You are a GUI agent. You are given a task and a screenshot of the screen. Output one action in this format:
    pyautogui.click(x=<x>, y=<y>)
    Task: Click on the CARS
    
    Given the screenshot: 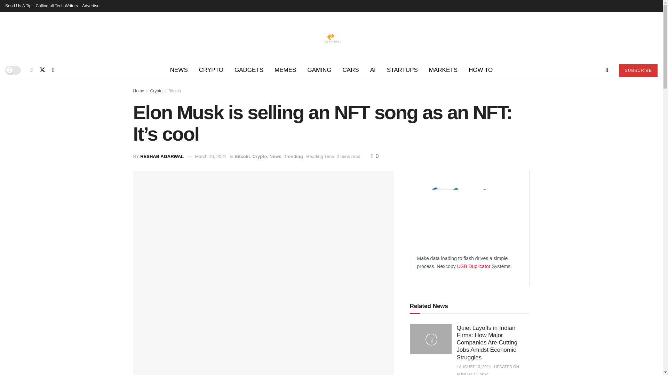 What is the action you would take?
    pyautogui.click(x=350, y=70)
    